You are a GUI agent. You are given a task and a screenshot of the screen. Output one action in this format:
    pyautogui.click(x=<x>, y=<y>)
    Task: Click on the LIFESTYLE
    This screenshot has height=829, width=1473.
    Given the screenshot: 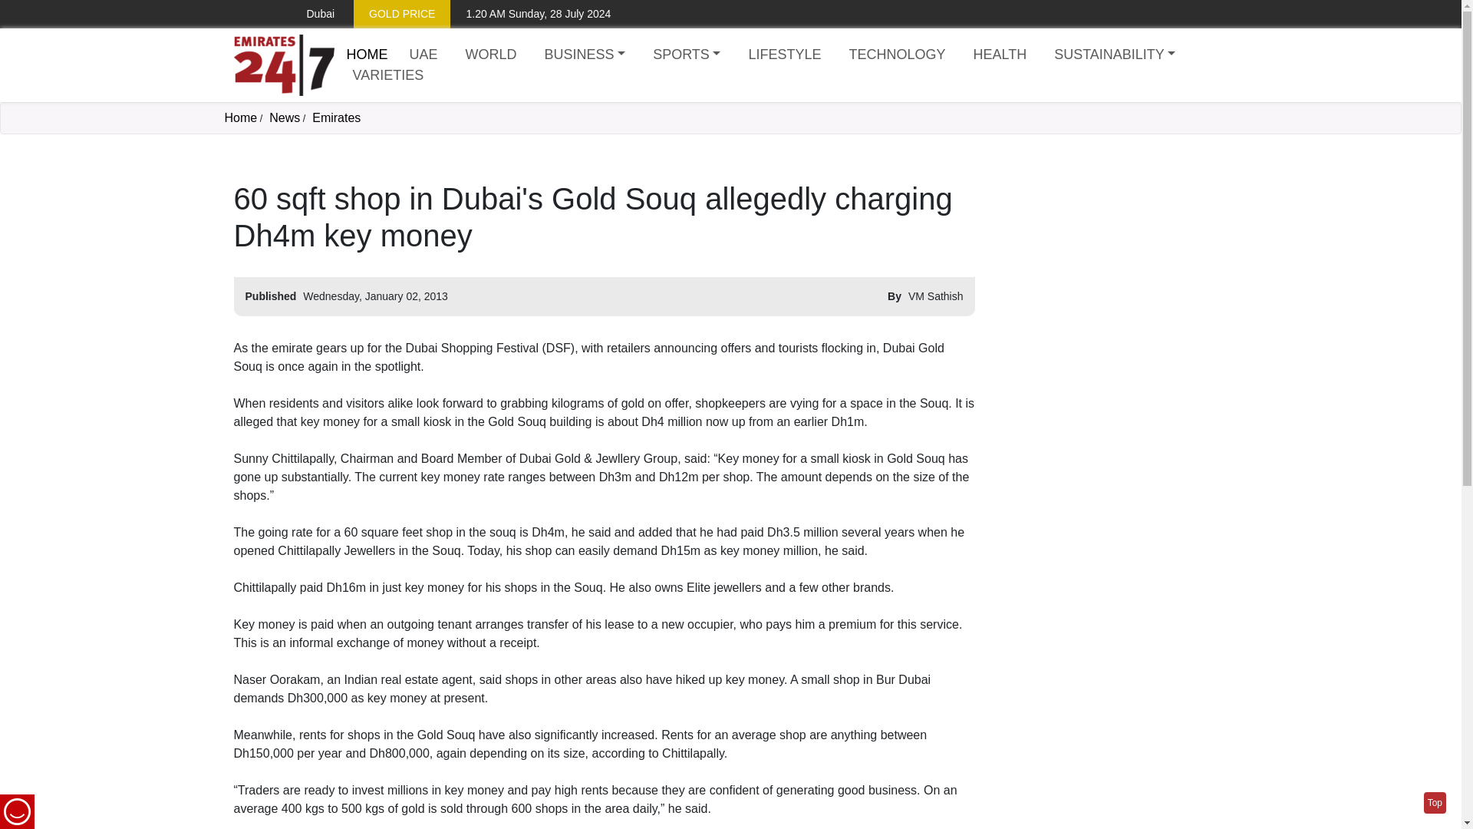 What is the action you would take?
    pyautogui.click(x=784, y=55)
    